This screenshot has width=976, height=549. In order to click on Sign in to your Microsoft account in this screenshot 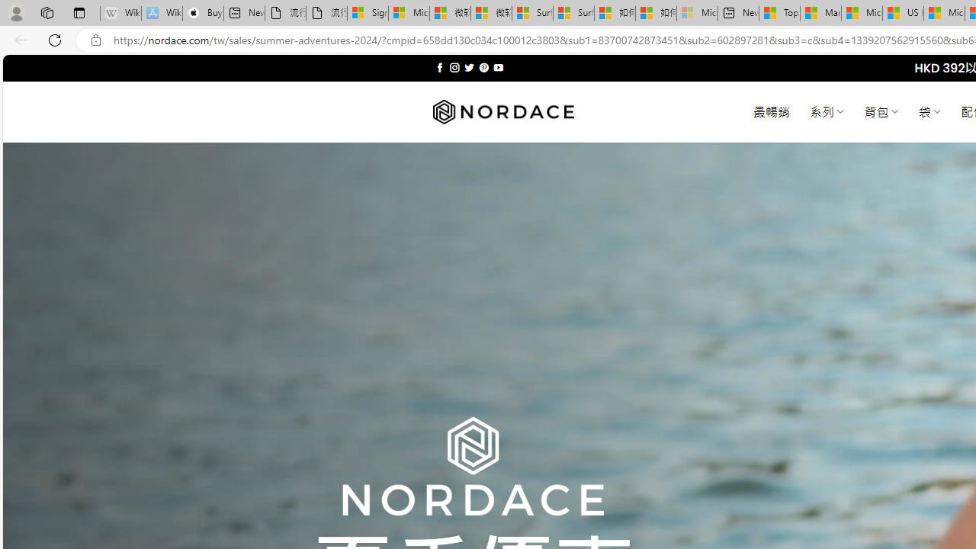, I will do `click(368, 14)`.